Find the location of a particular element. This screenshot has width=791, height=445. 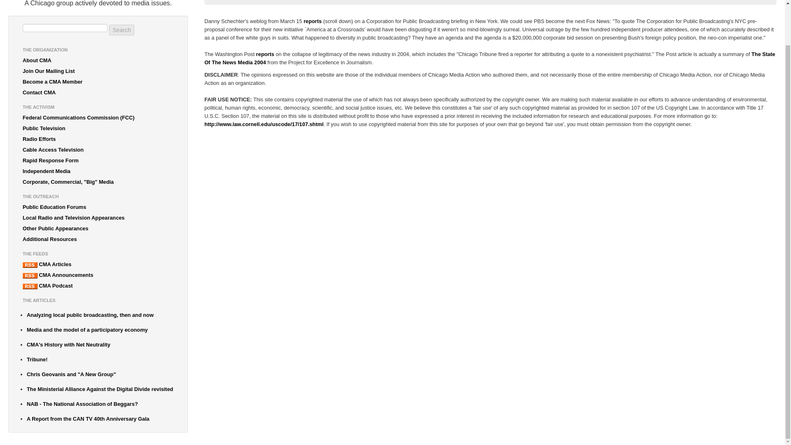

CMA Podcast is located at coordinates (98, 286).